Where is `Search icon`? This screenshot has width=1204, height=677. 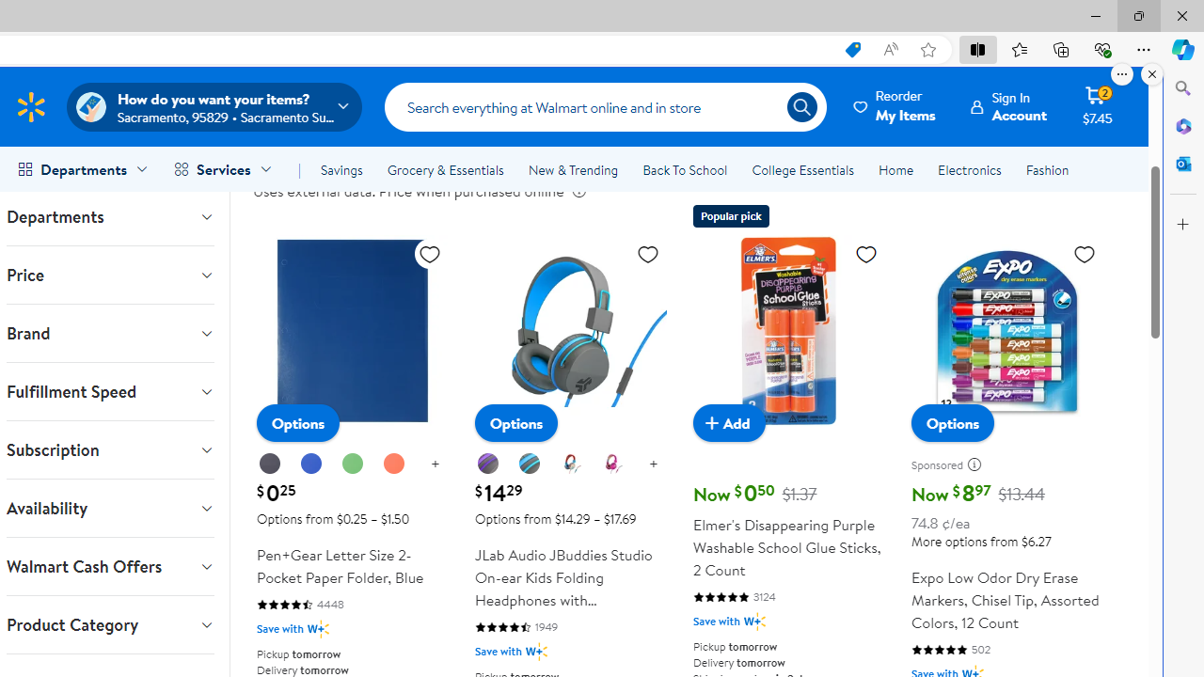
Search icon is located at coordinates (801, 107).